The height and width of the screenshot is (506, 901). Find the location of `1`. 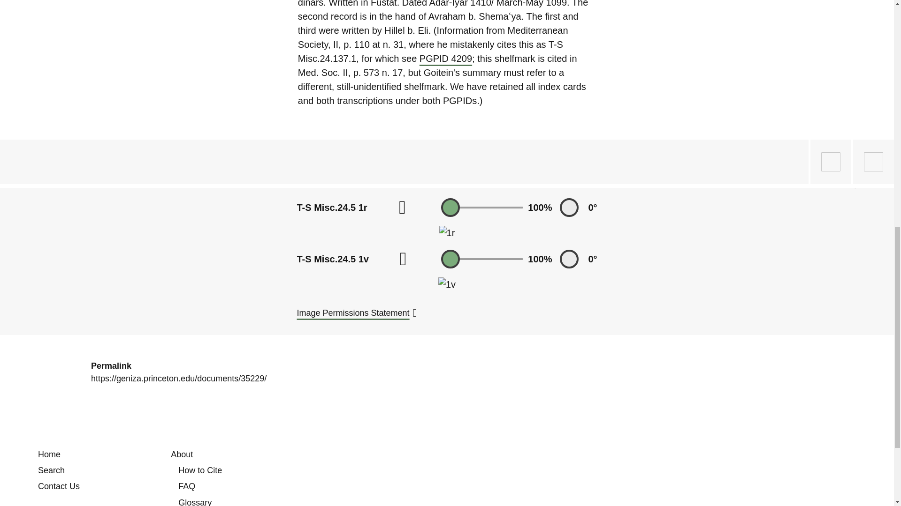

1 is located at coordinates (482, 259).